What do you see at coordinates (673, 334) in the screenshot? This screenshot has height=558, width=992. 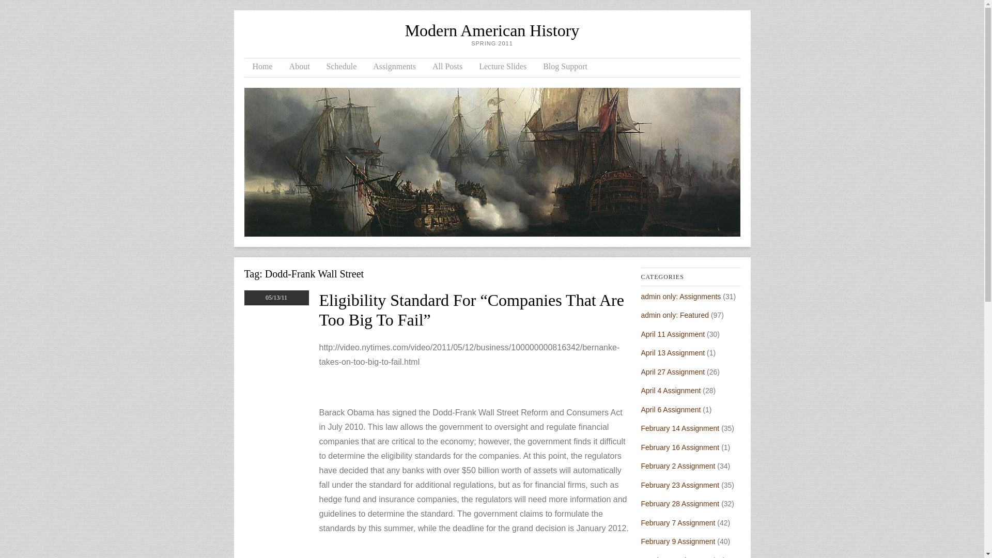 I see `April 11 Assignment` at bounding box center [673, 334].